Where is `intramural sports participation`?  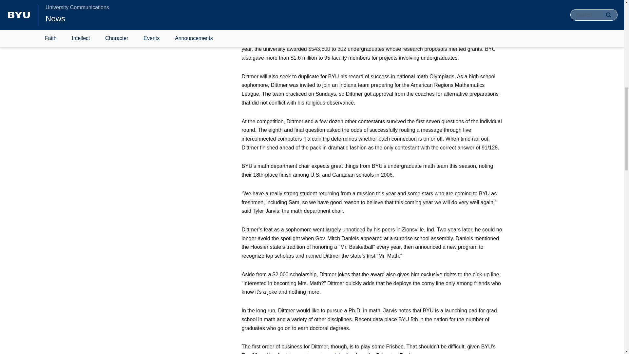
intramural sports participation is located at coordinates (320, 353).